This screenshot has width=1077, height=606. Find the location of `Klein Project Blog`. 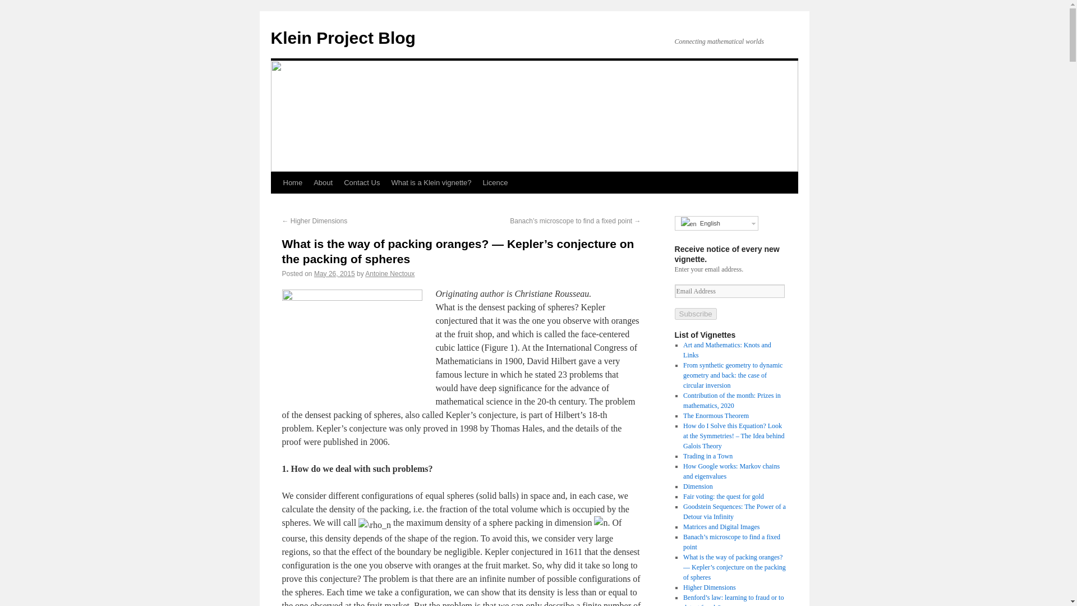

Klein Project Blog is located at coordinates (342, 38).